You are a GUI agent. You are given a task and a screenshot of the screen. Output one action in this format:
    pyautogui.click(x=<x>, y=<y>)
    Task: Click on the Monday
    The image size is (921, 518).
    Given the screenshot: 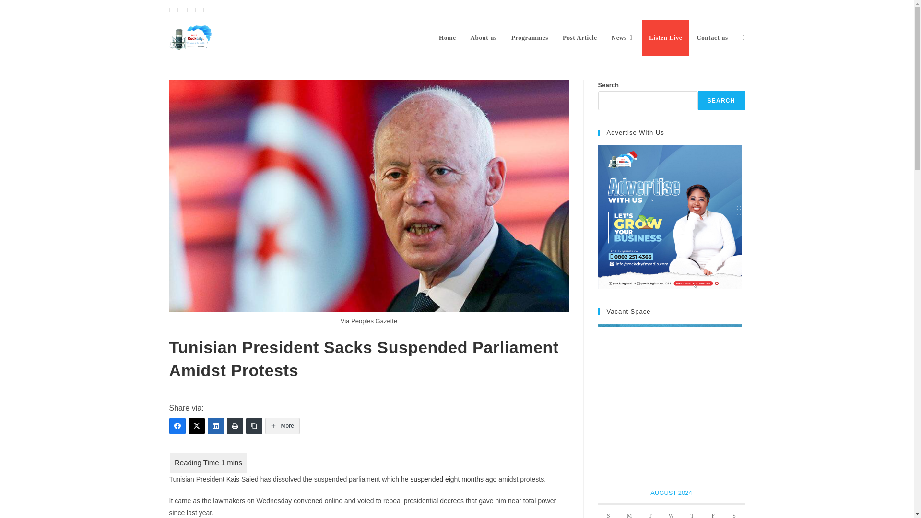 What is the action you would take?
    pyautogui.click(x=629, y=511)
    